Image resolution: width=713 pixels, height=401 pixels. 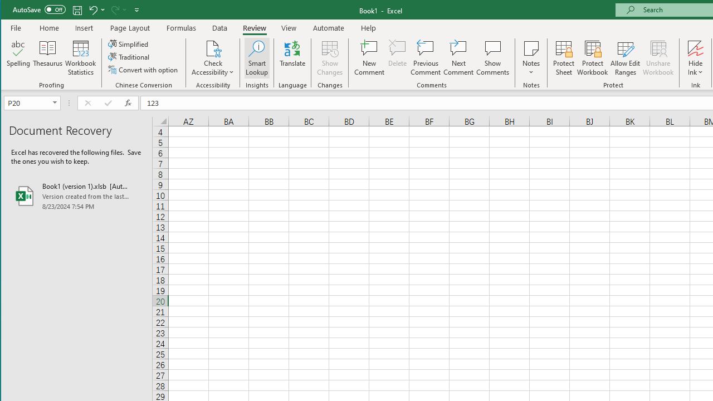 What do you see at coordinates (658, 58) in the screenshot?
I see `Unshare Workbook` at bounding box center [658, 58].